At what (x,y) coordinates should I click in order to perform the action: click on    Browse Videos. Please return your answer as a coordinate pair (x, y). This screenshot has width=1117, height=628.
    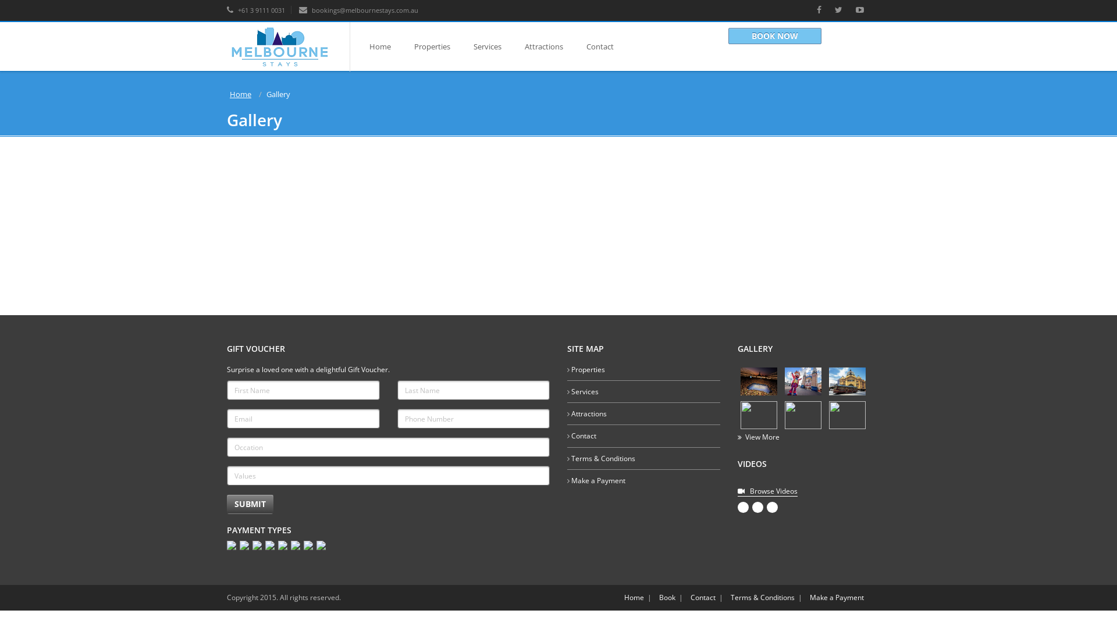
    Looking at the image, I should click on (768, 491).